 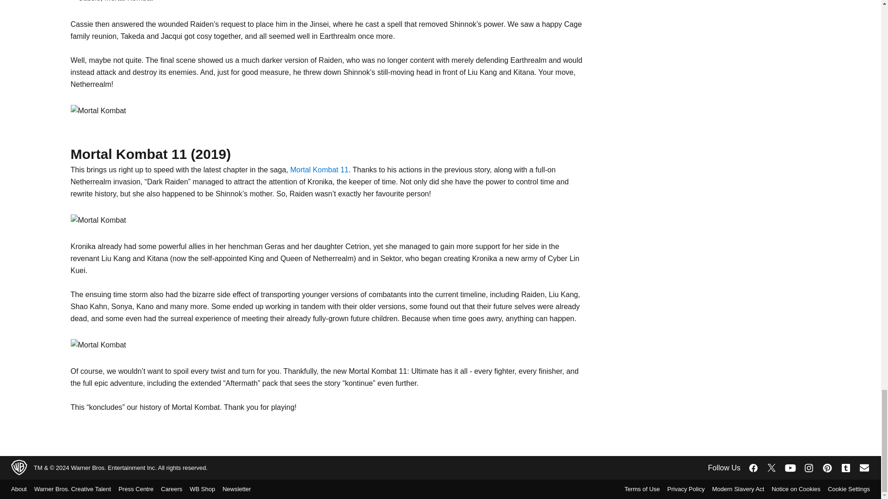 What do you see at coordinates (175, 489) in the screenshot?
I see `Careers` at bounding box center [175, 489].